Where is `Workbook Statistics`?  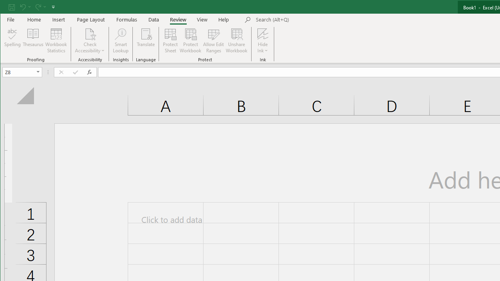 Workbook Statistics is located at coordinates (56, 41).